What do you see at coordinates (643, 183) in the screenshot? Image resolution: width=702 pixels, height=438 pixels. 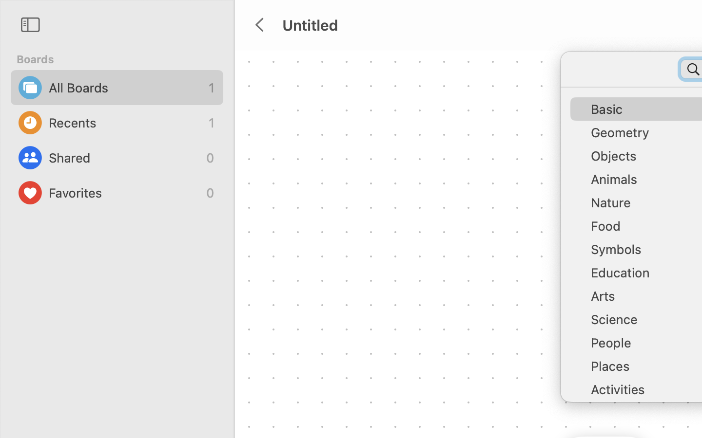 I see `Animals` at bounding box center [643, 183].